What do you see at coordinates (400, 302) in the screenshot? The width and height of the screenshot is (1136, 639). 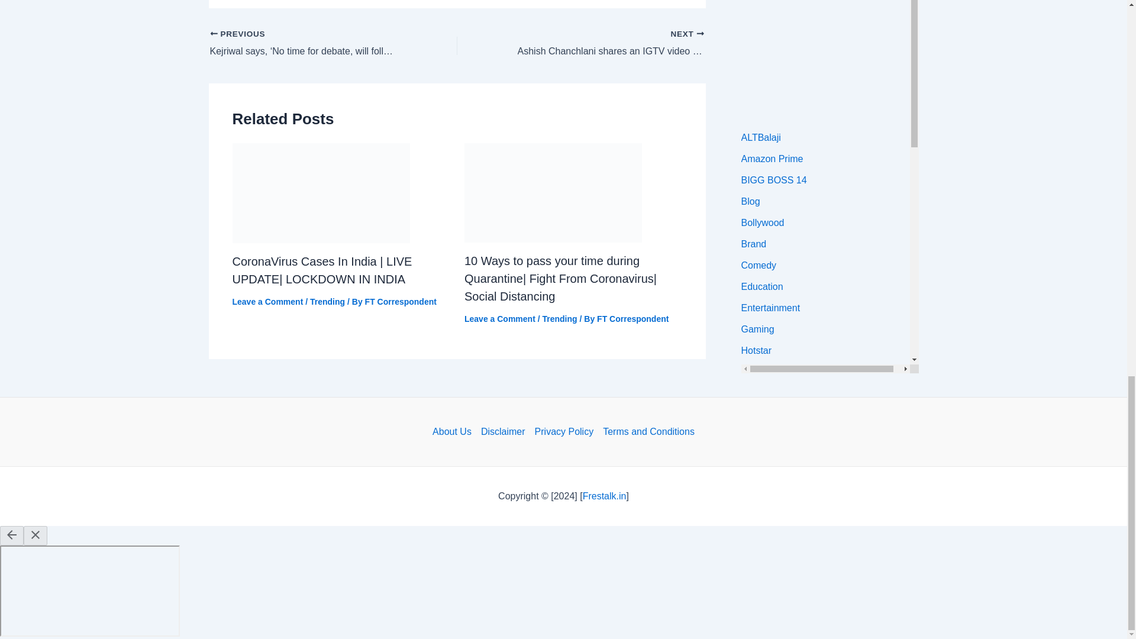 I see `FT Correspondent` at bounding box center [400, 302].